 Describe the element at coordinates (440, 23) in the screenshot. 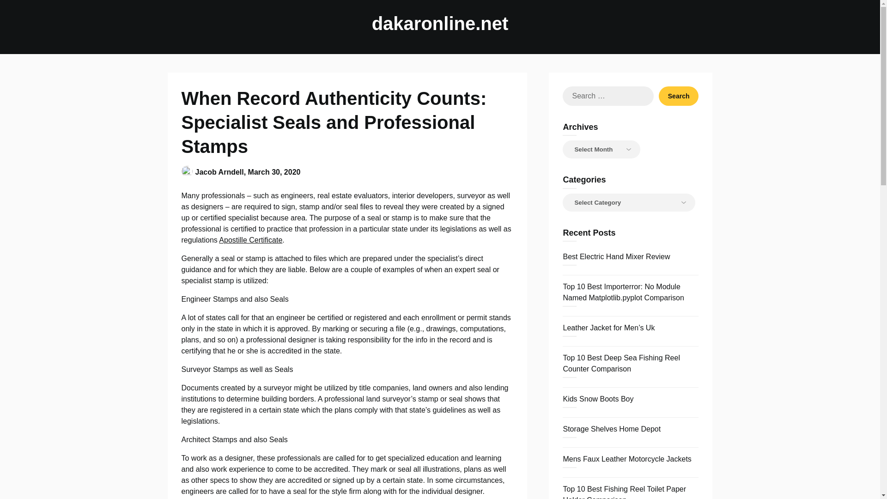

I see `dakaronline.net` at that location.